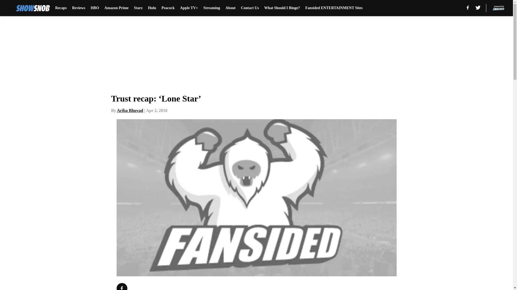 This screenshot has width=517, height=290. Describe the element at coordinates (79, 8) in the screenshot. I see `Reviews` at that location.